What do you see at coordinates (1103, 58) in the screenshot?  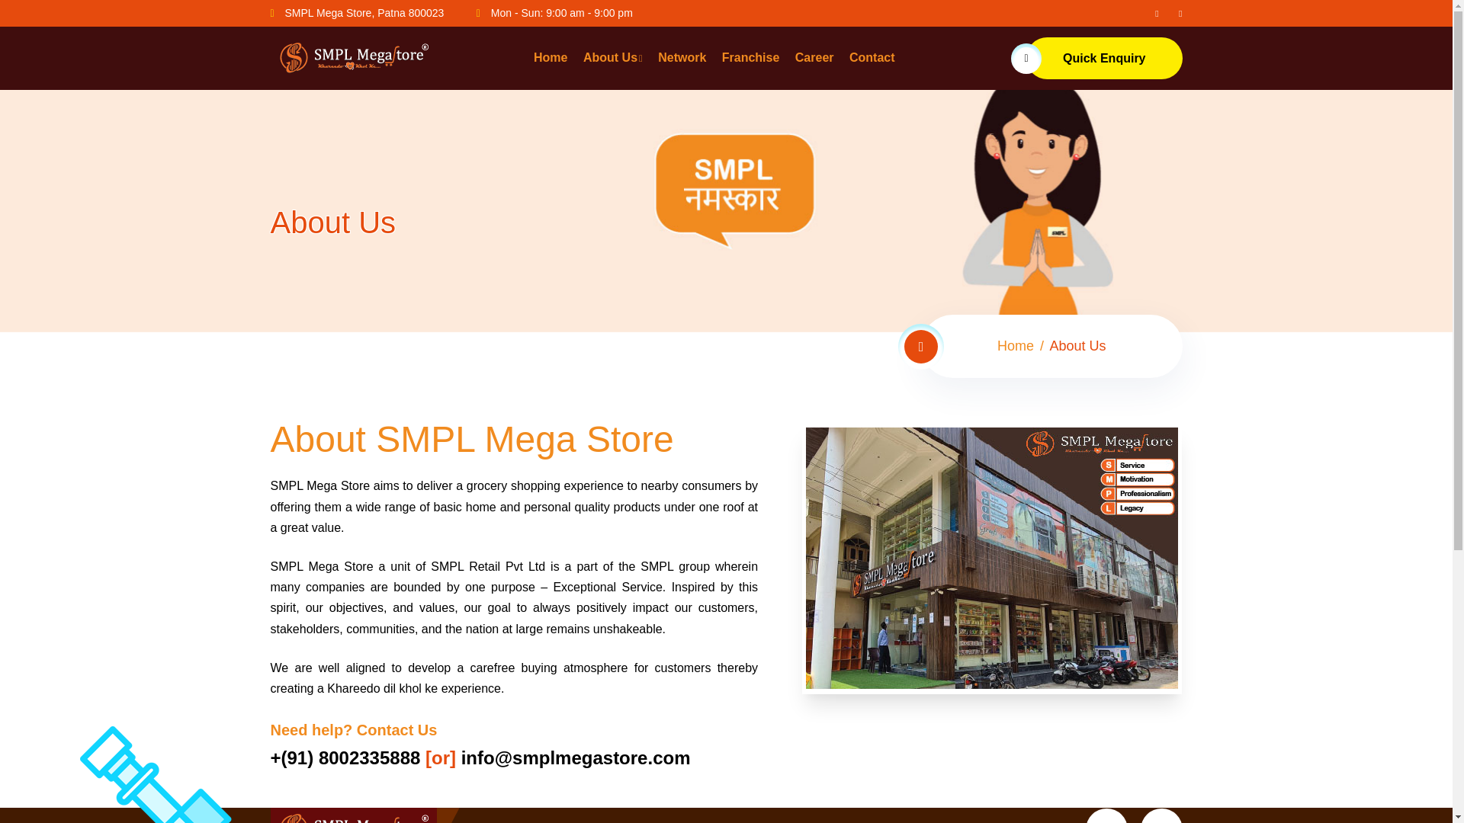 I see `Quick Enquiry` at bounding box center [1103, 58].